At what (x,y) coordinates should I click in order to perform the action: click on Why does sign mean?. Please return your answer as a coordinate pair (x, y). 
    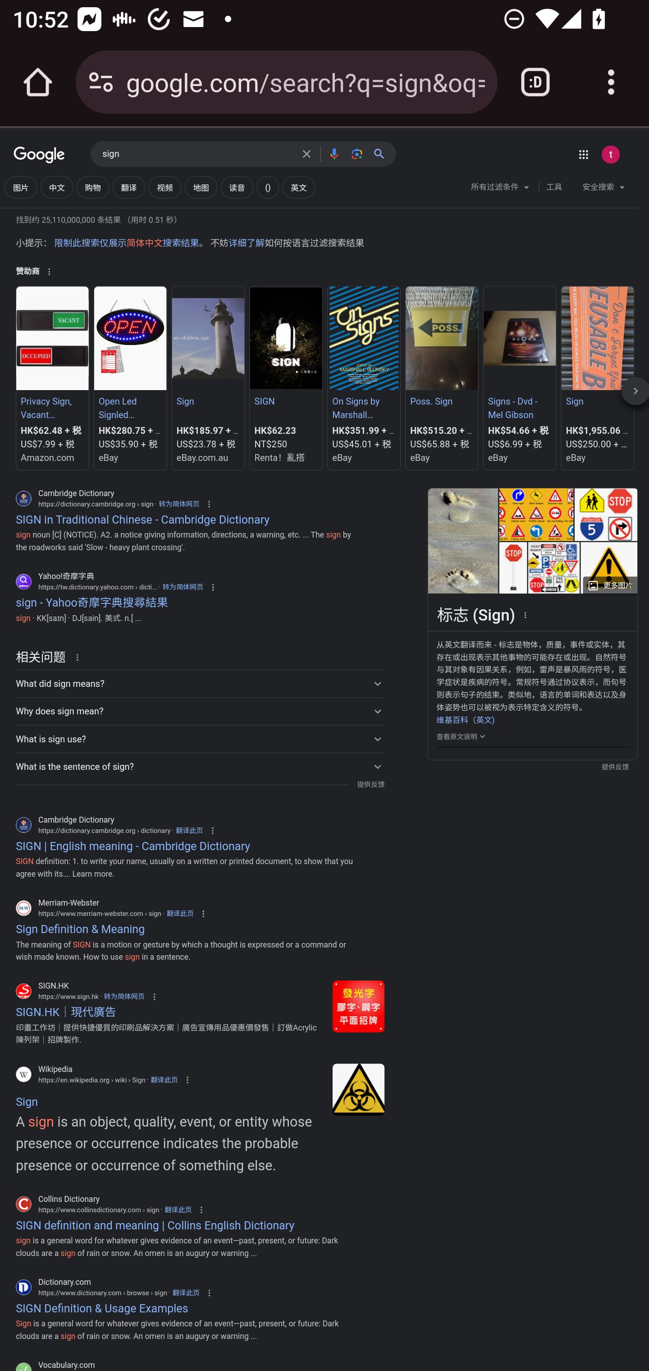
    Looking at the image, I should click on (200, 712).